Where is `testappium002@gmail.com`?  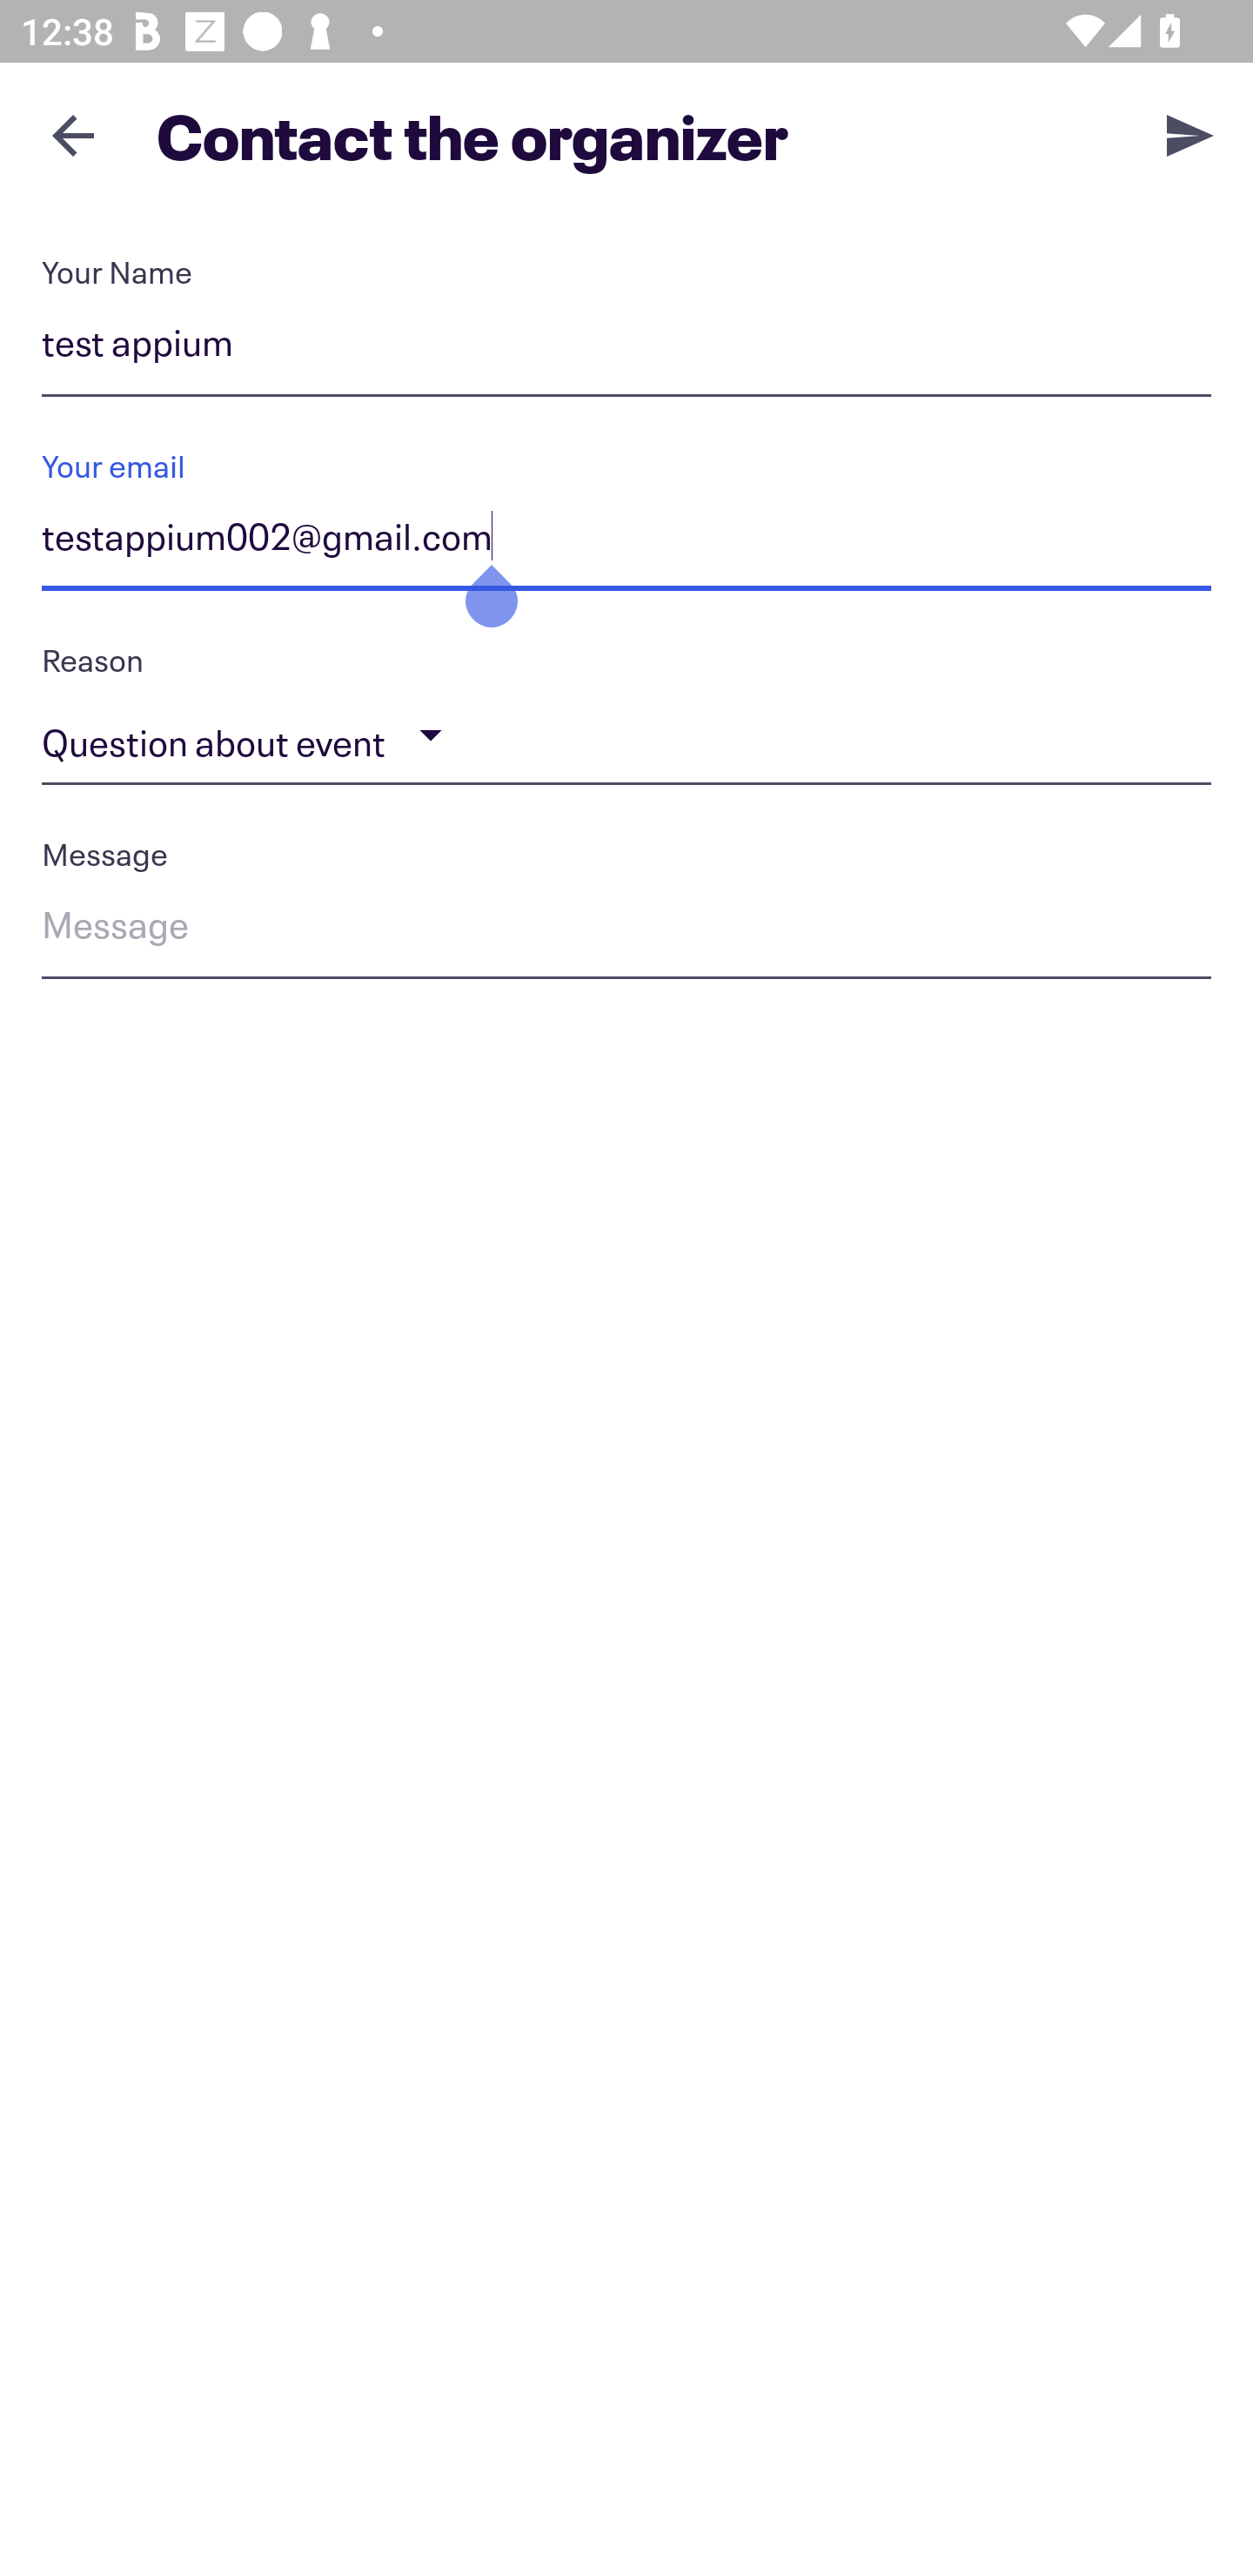 testappium002@gmail.com is located at coordinates (626, 542).